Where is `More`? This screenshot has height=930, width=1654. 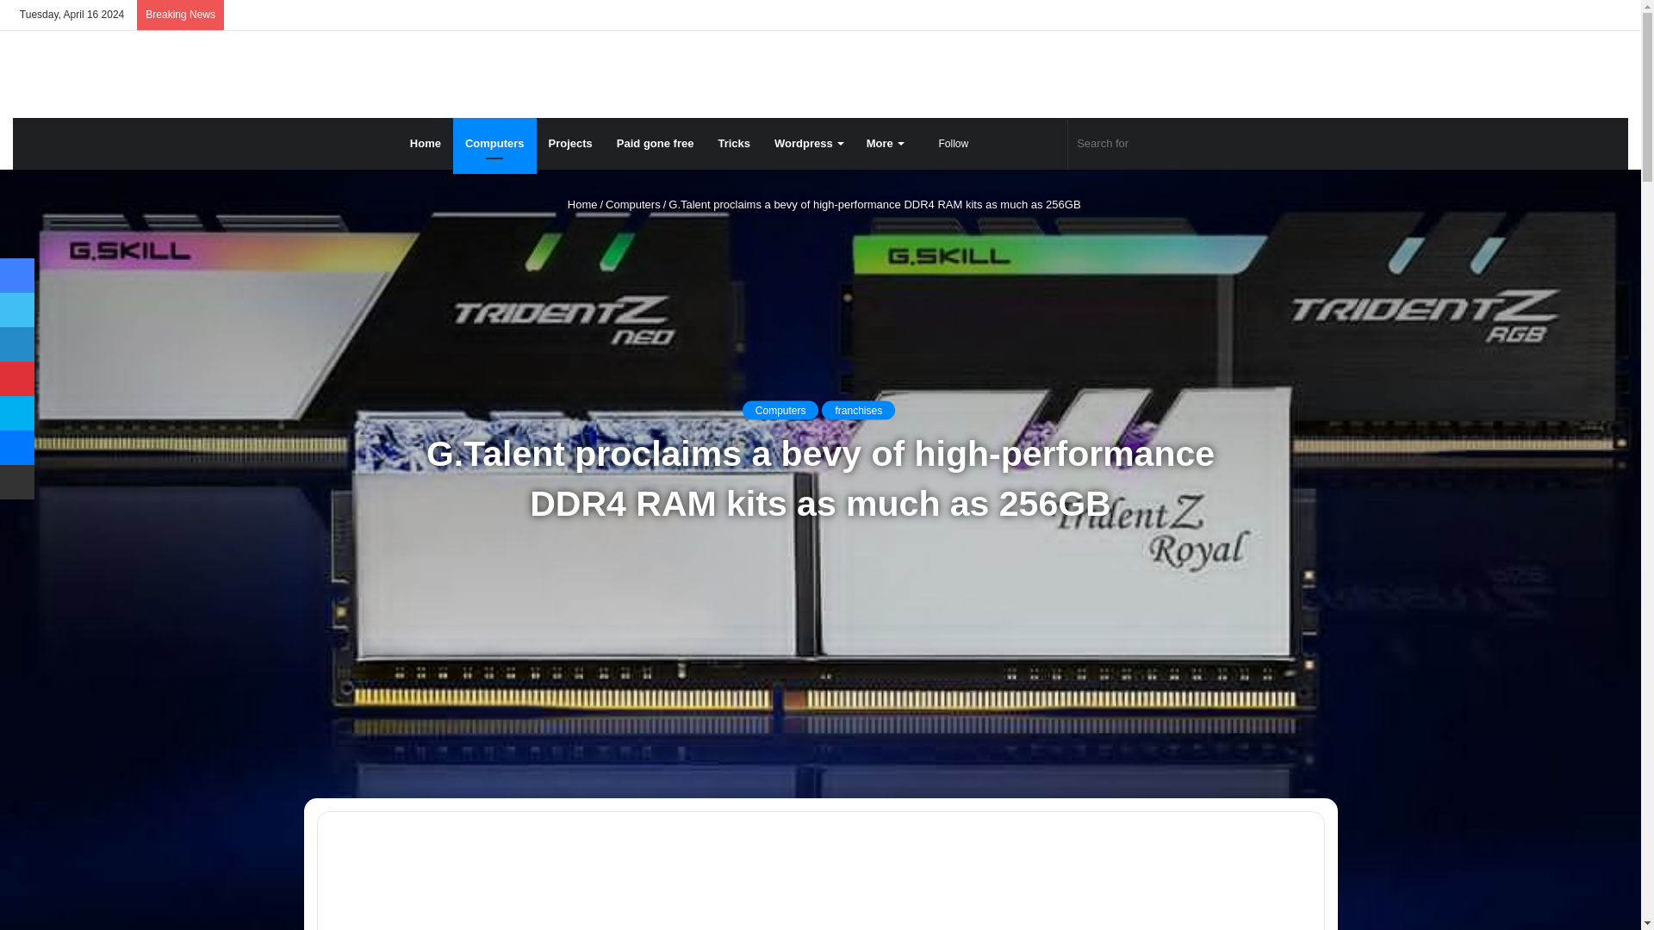 More is located at coordinates (884, 143).